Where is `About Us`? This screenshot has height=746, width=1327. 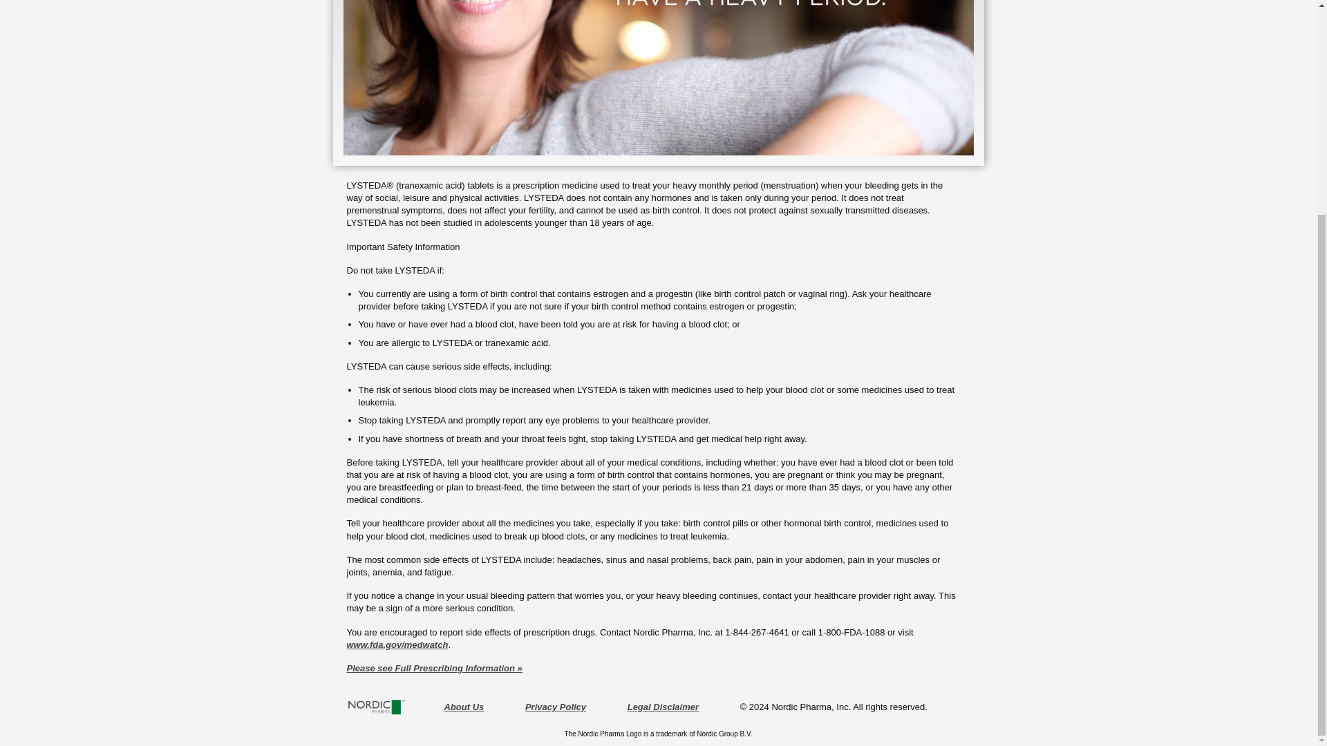
About Us is located at coordinates (463, 707).